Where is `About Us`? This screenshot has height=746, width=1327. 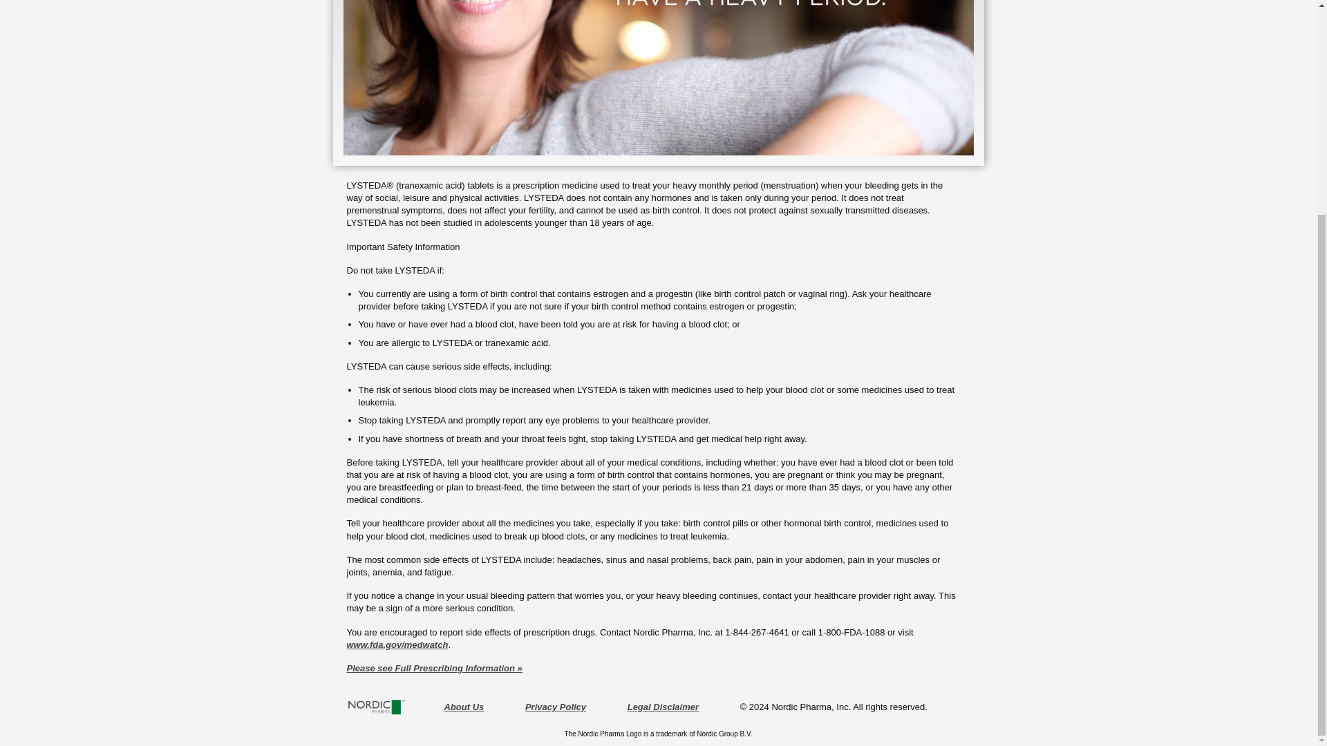
About Us is located at coordinates (463, 707).